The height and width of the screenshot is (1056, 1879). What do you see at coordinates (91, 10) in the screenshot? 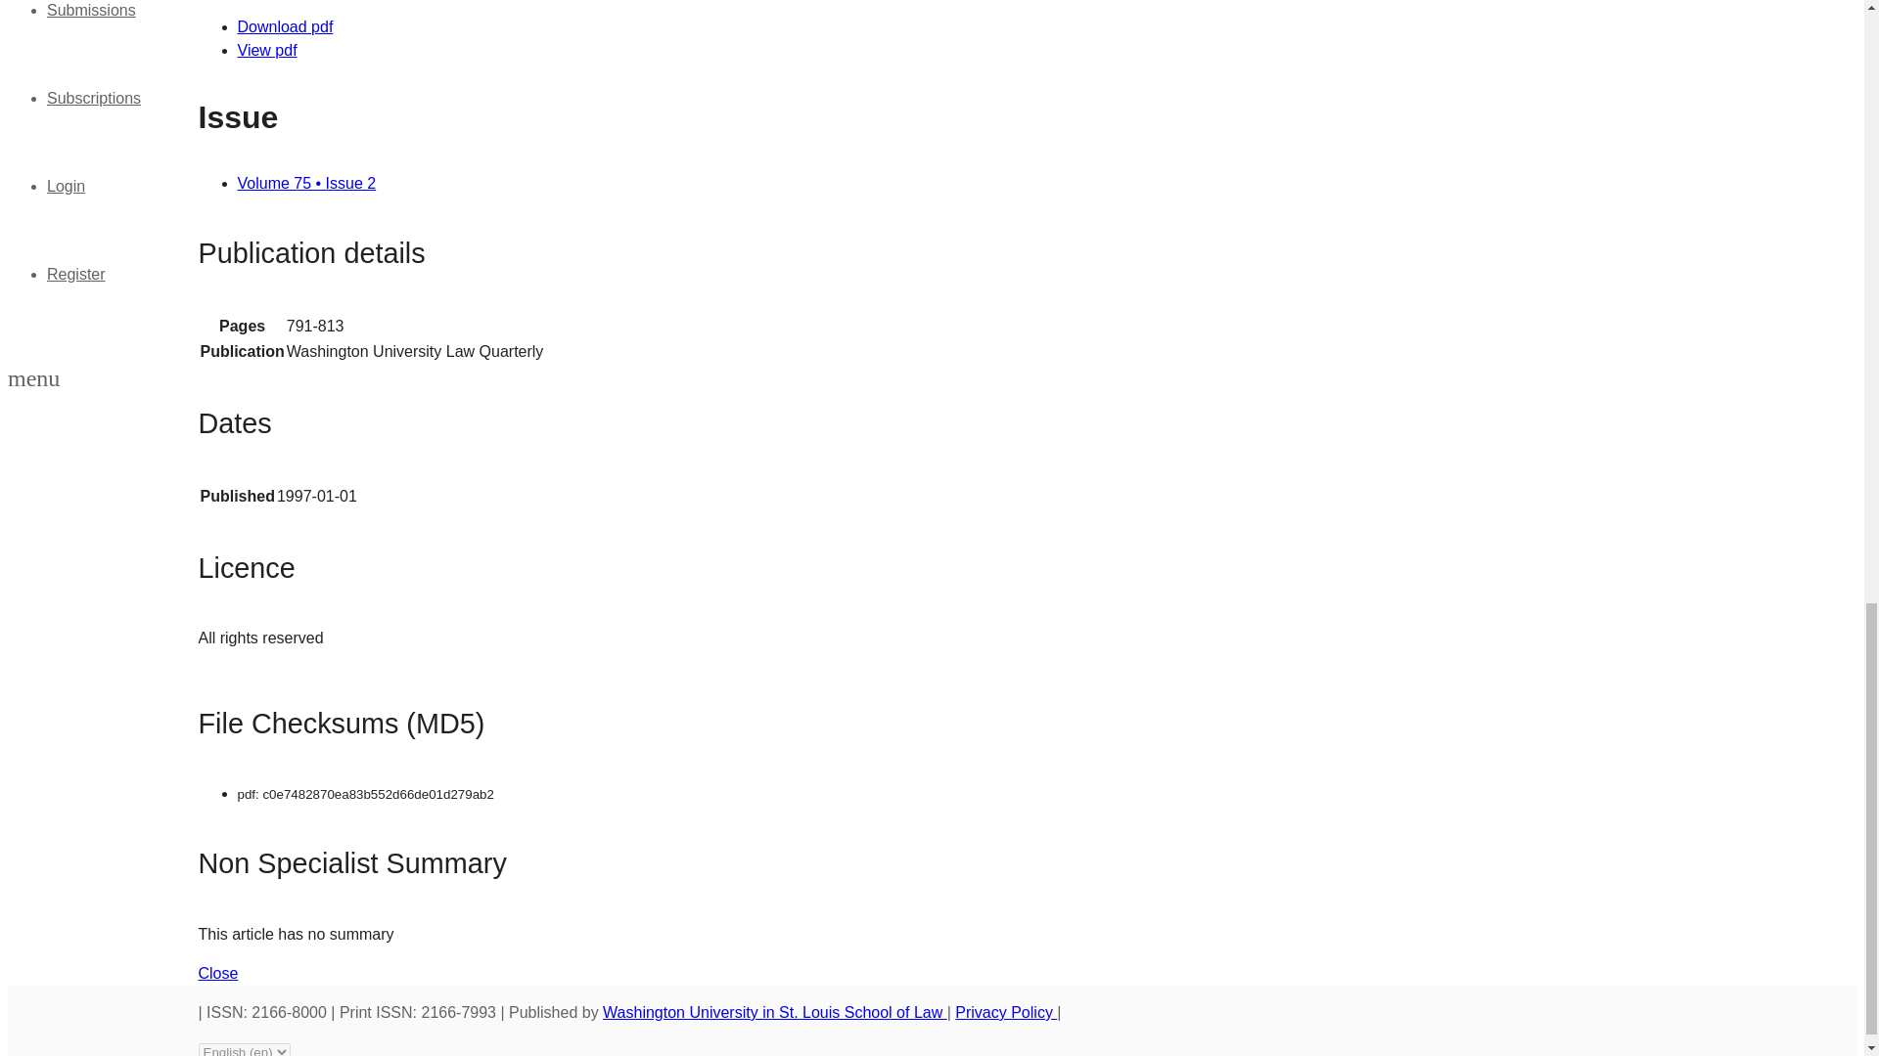
I see `Submissions` at bounding box center [91, 10].